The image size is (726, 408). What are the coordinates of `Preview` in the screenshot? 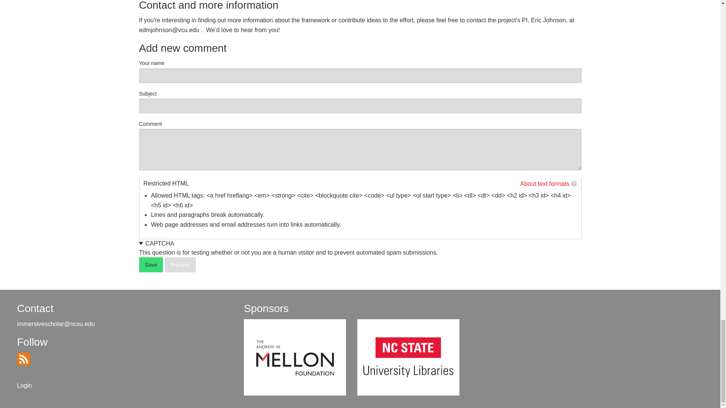 It's located at (180, 265).